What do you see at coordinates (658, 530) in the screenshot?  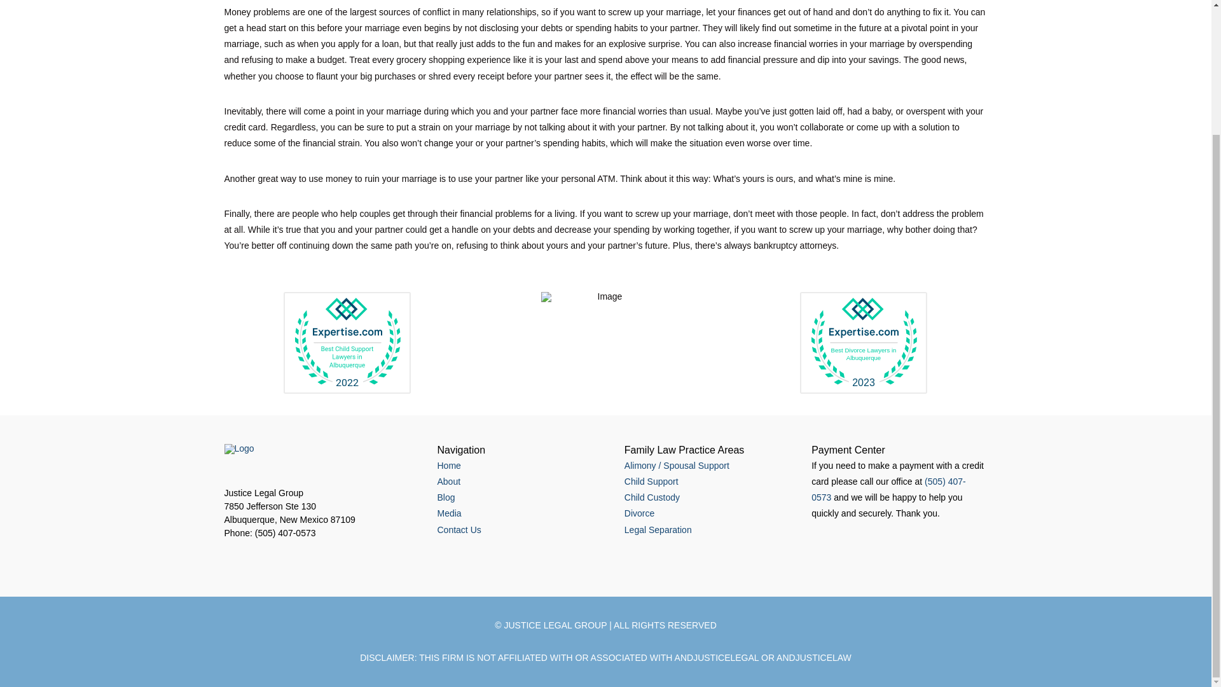 I see `Legal Separation` at bounding box center [658, 530].